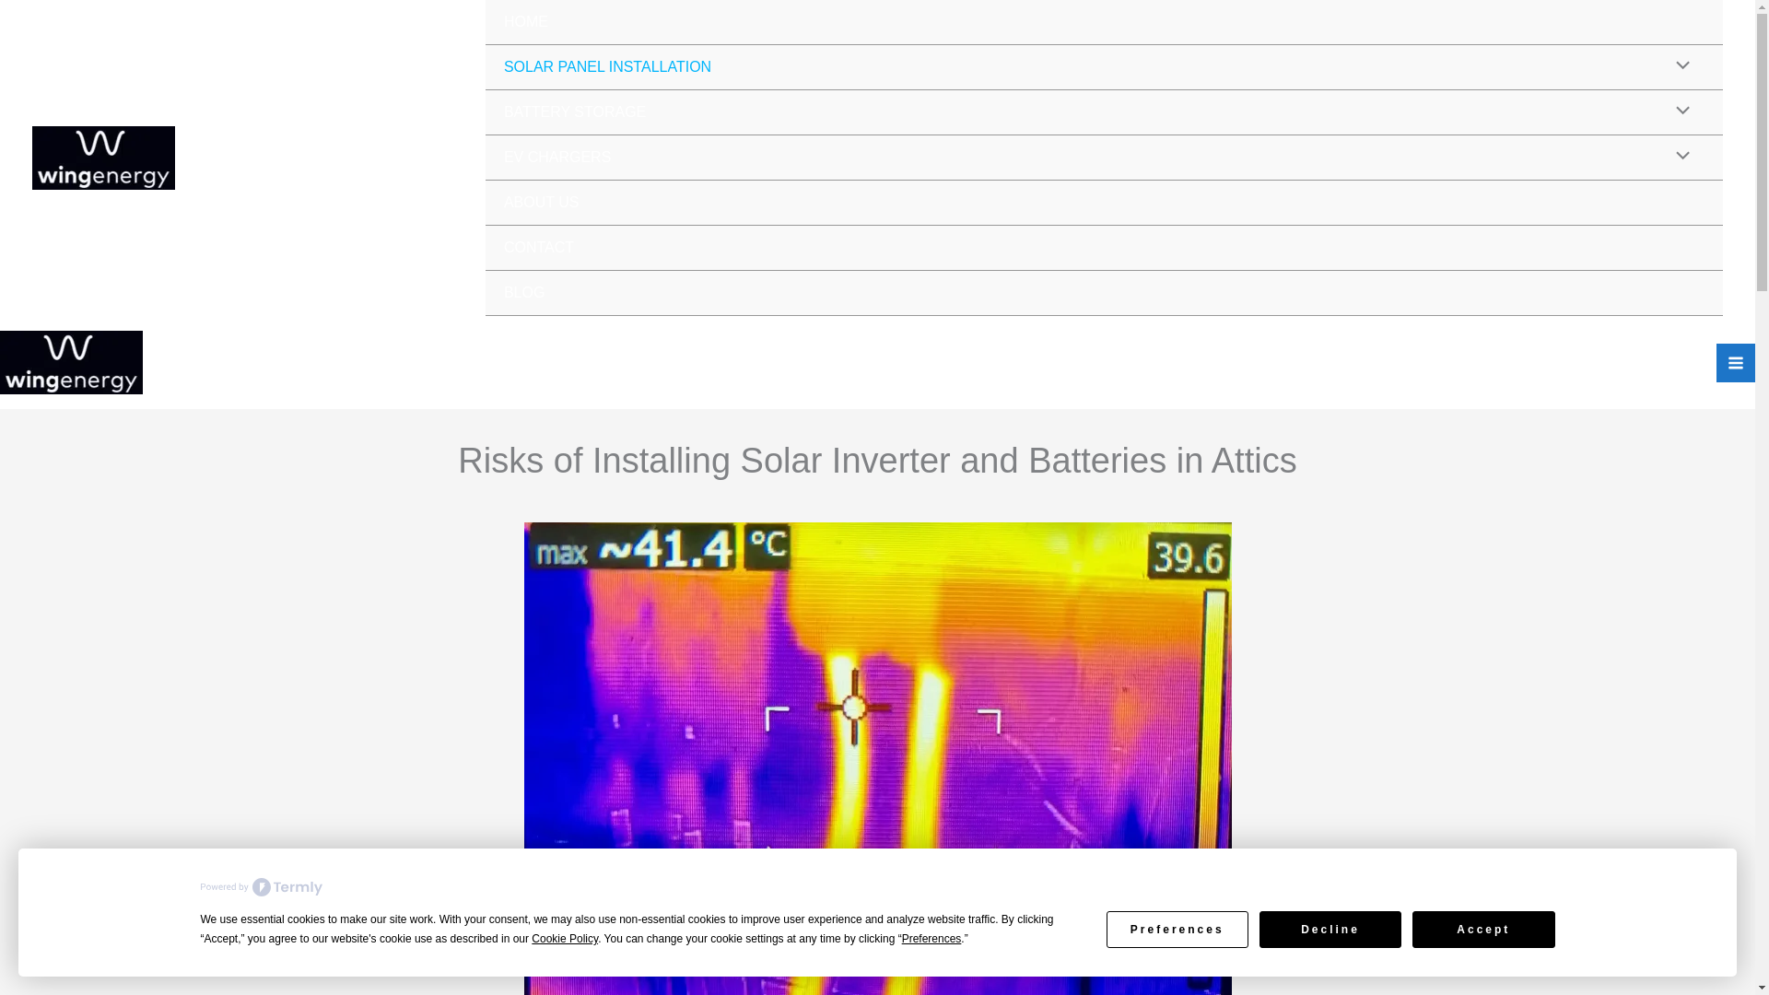 This screenshot has height=995, width=1769. Describe the element at coordinates (1104, 157) in the screenshot. I see `EV CHARGERS` at that location.